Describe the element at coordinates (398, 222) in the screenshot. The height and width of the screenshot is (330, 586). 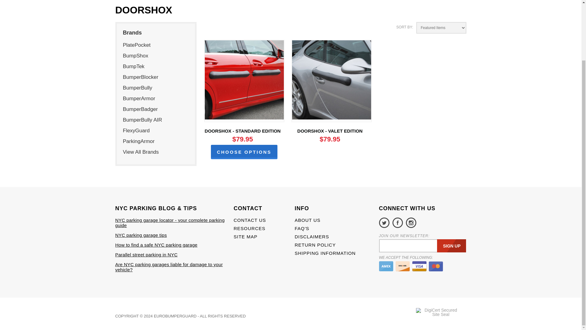
I see `Facebook` at that location.